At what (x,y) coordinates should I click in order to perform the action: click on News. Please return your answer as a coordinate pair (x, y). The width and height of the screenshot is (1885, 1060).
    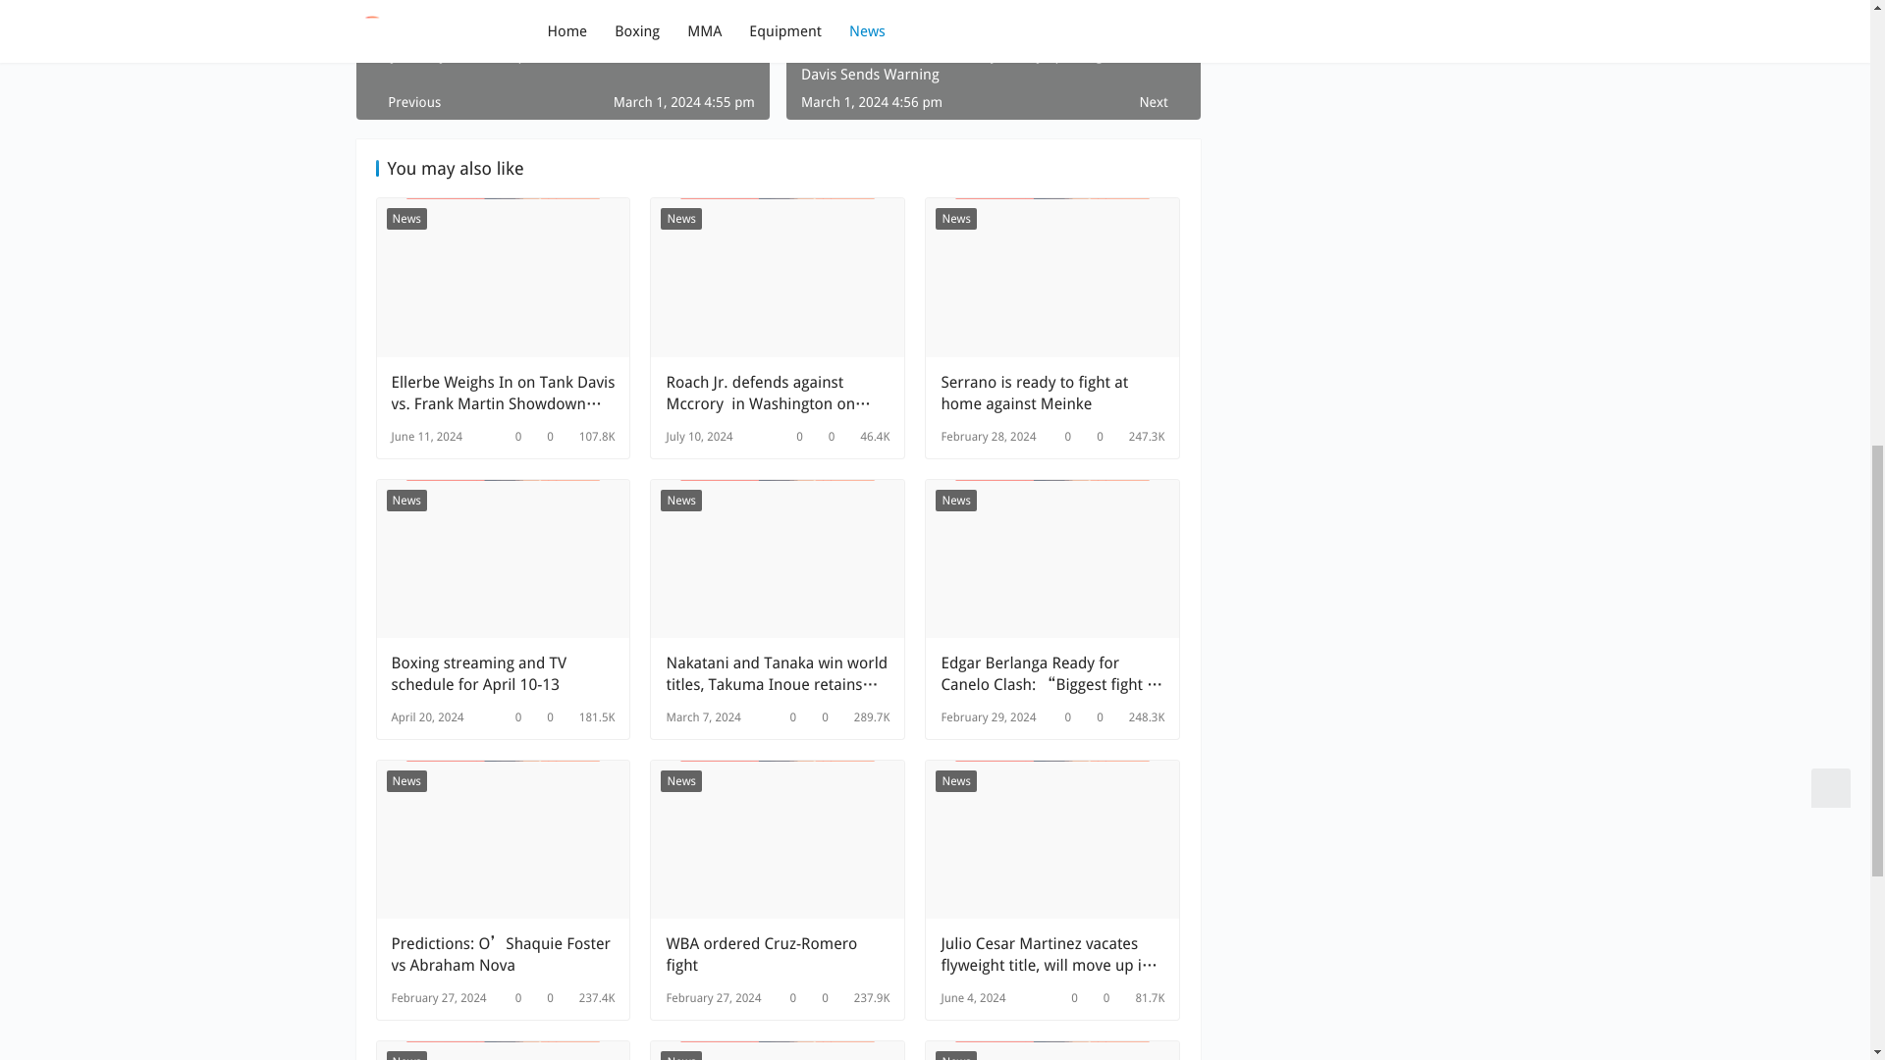
    Looking at the image, I should click on (406, 218).